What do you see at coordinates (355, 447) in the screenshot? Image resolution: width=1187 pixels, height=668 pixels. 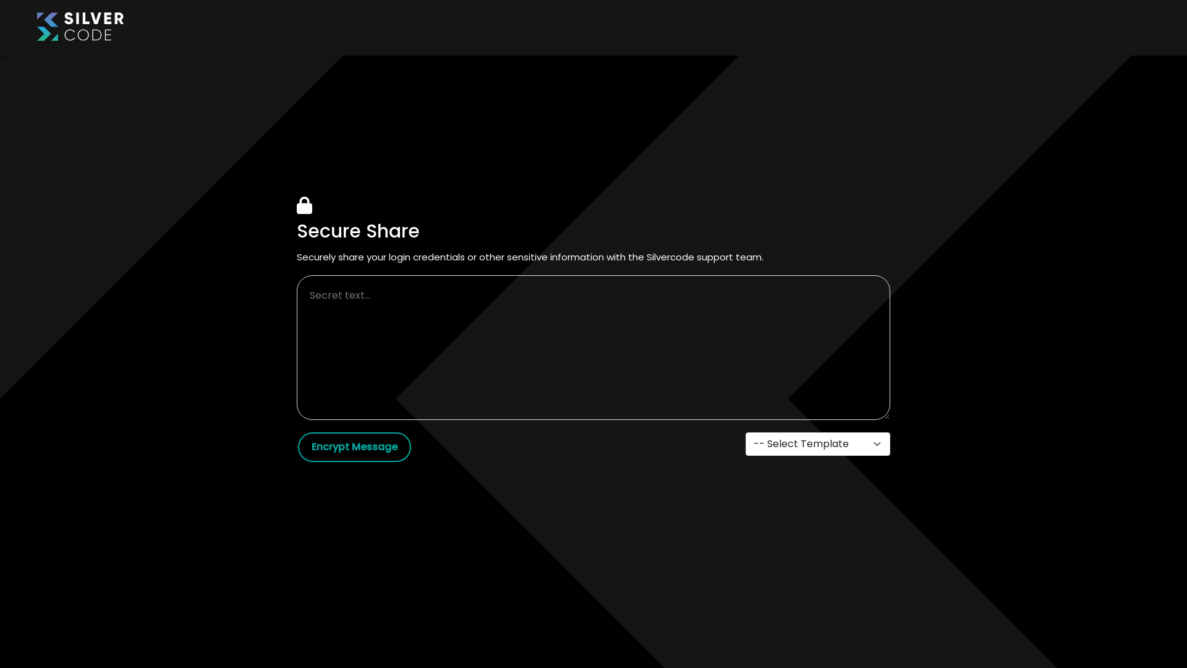 I see `Encrypt Message` at bounding box center [355, 447].